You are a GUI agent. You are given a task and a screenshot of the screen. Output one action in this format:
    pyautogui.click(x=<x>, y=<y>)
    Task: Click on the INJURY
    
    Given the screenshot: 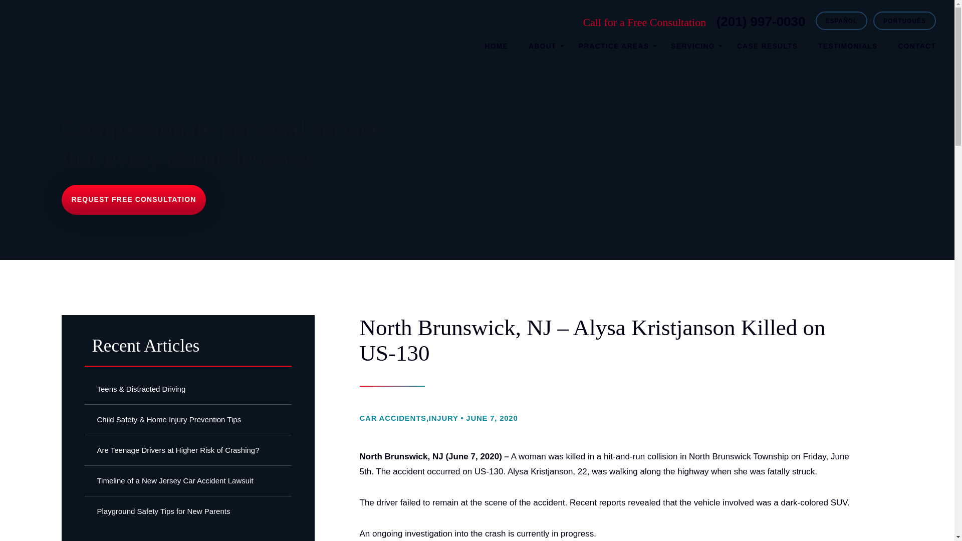 What is the action you would take?
    pyautogui.click(x=444, y=418)
    